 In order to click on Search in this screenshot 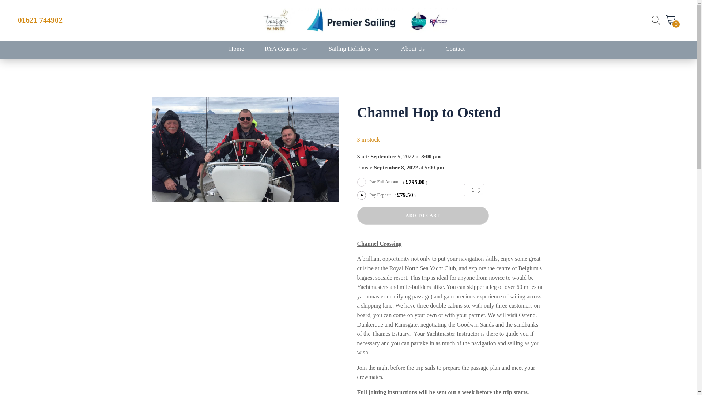, I will do `click(12, 4)`.